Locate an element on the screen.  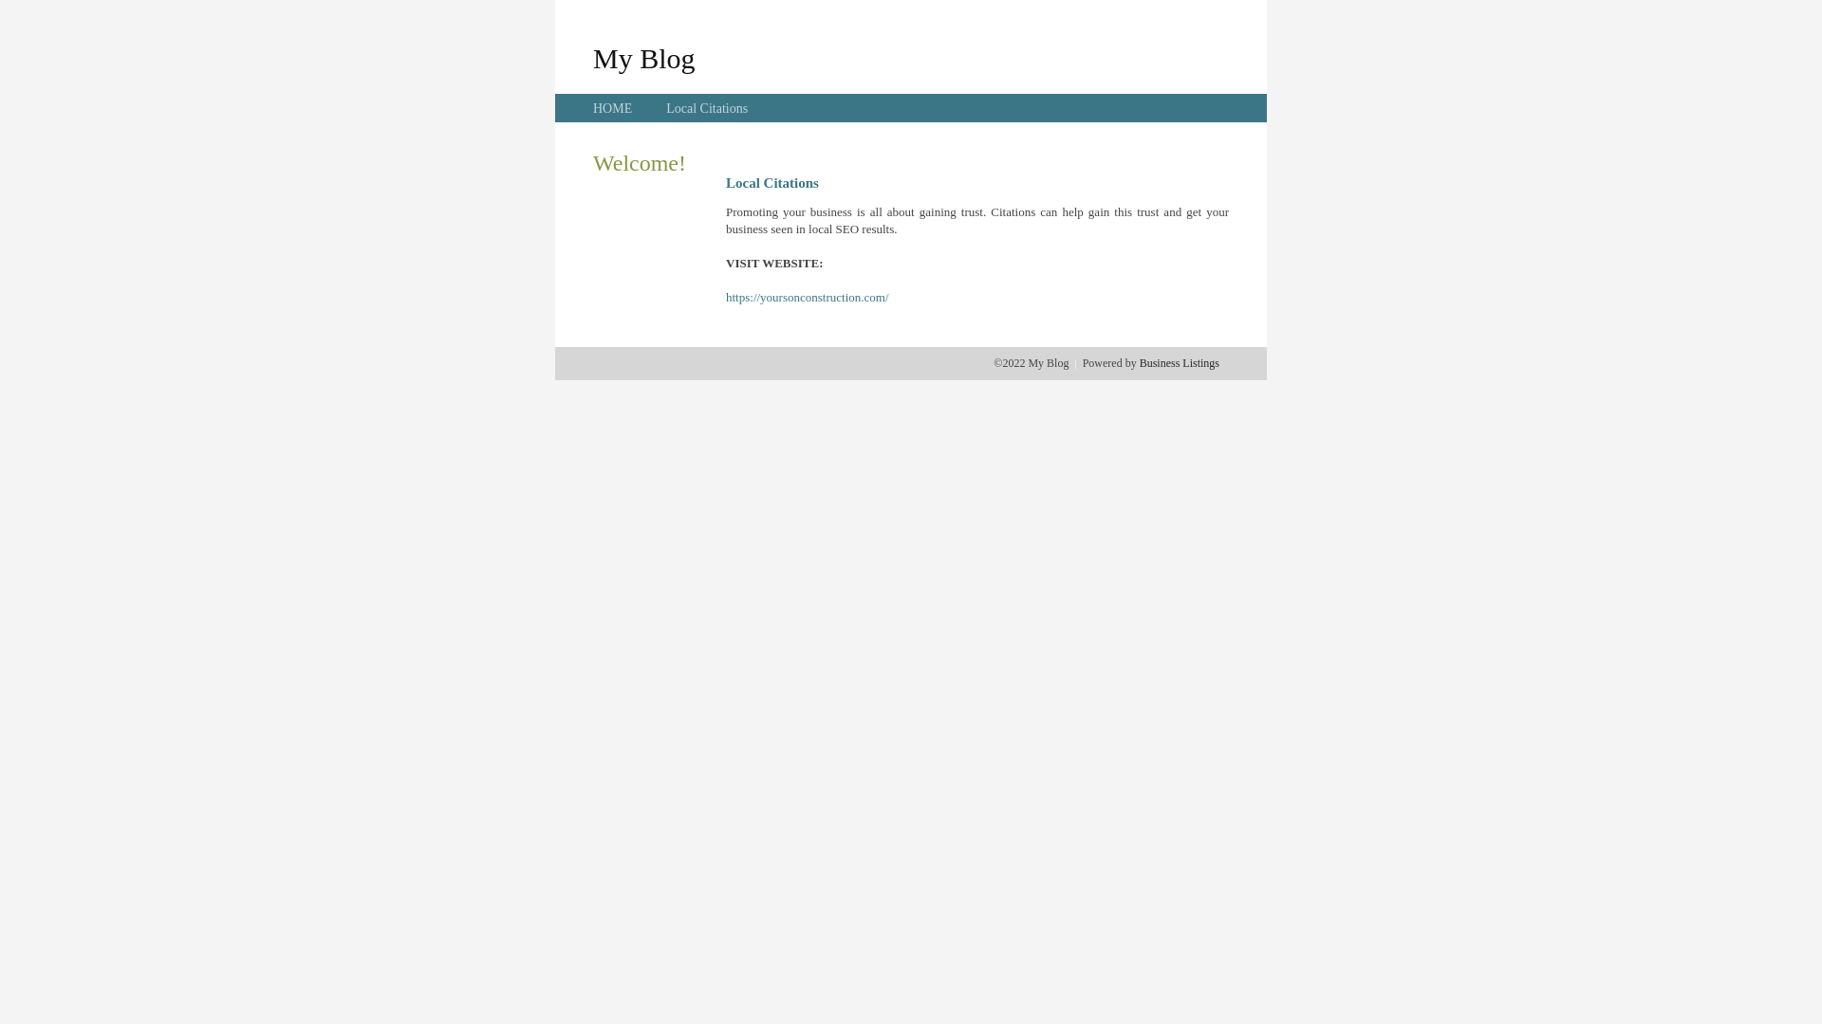
My Blog is located at coordinates (644, 58).